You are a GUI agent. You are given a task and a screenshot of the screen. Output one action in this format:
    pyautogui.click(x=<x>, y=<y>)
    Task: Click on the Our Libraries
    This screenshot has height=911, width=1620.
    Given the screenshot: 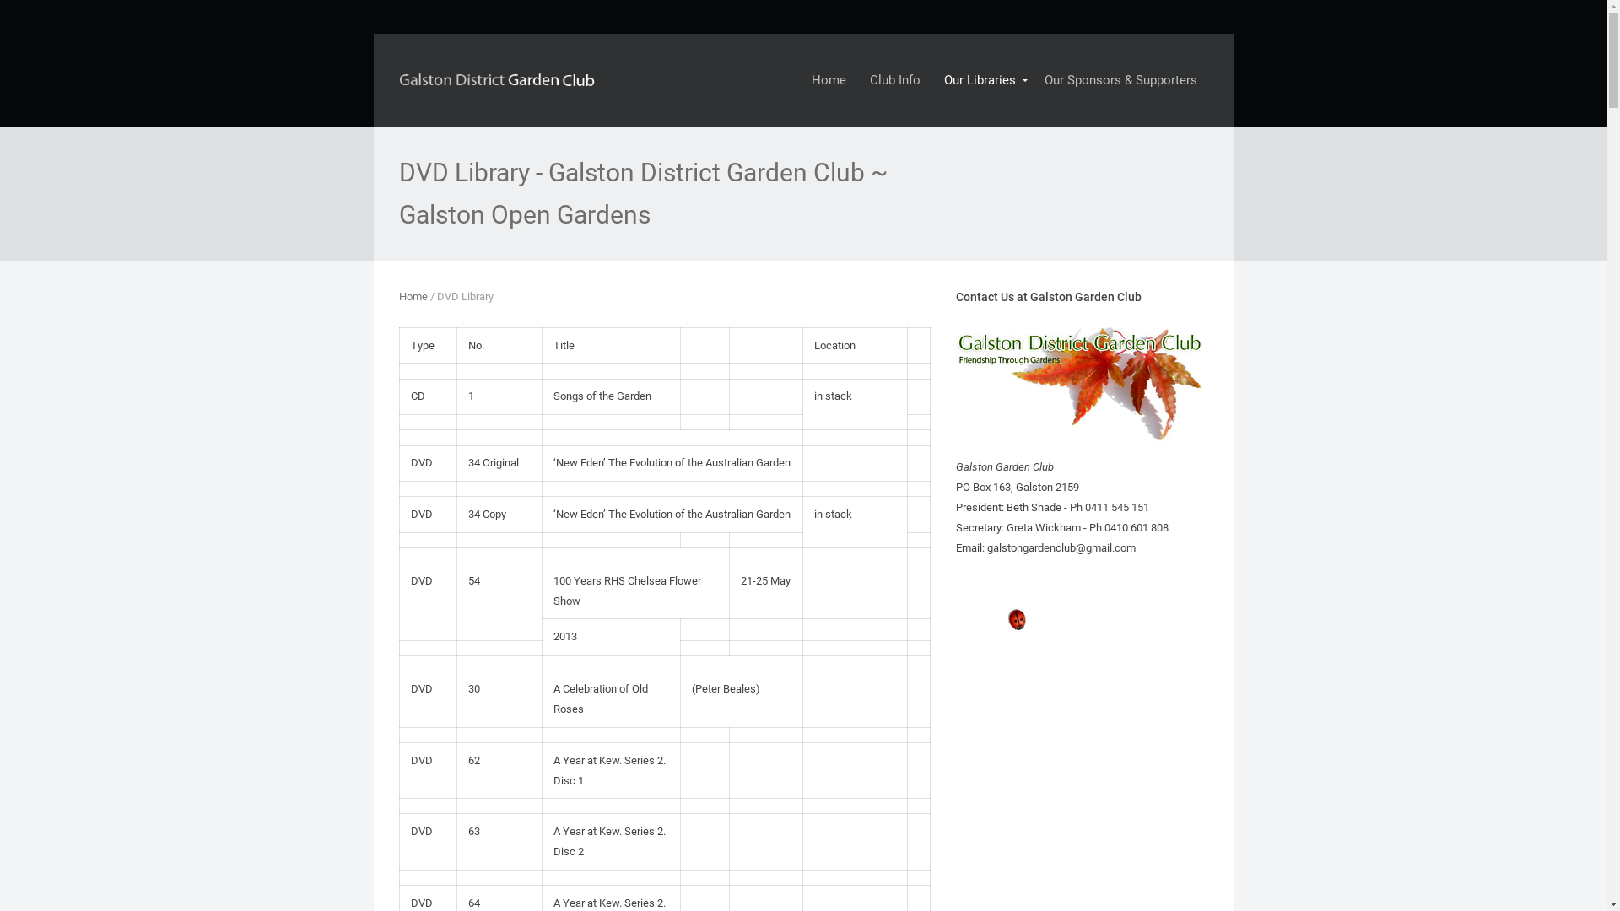 What is the action you would take?
    pyautogui.click(x=982, y=80)
    